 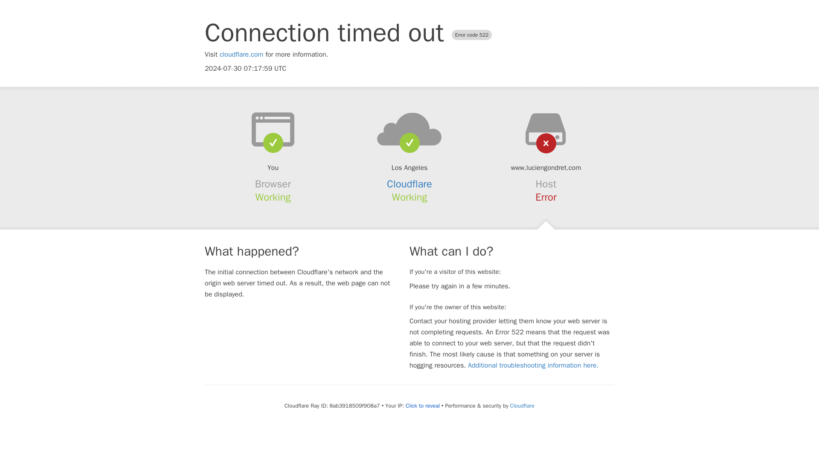 What do you see at coordinates (241, 55) in the screenshot?
I see `cloudflare.com` at bounding box center [241, 55].